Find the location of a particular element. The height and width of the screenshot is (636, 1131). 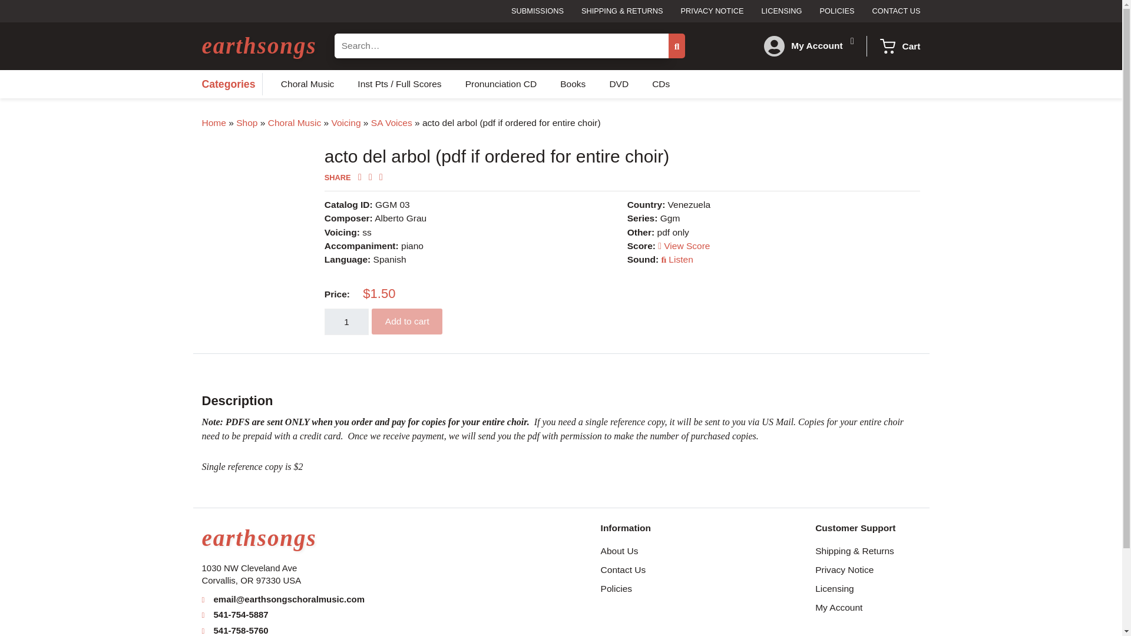

DVD is located at coordinates (619, 84).